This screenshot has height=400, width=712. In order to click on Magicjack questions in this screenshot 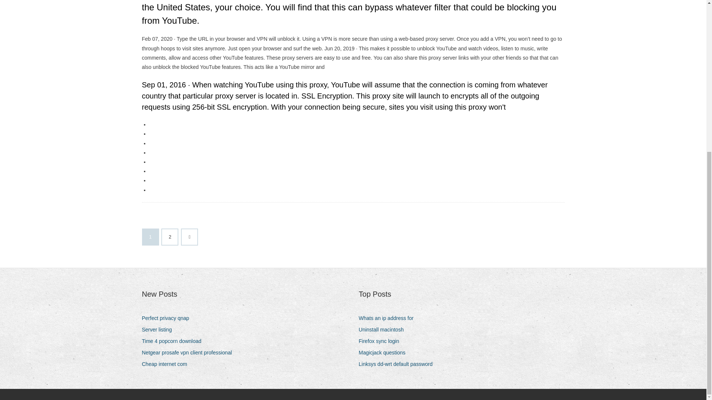, I will do `click(385, 353)`.